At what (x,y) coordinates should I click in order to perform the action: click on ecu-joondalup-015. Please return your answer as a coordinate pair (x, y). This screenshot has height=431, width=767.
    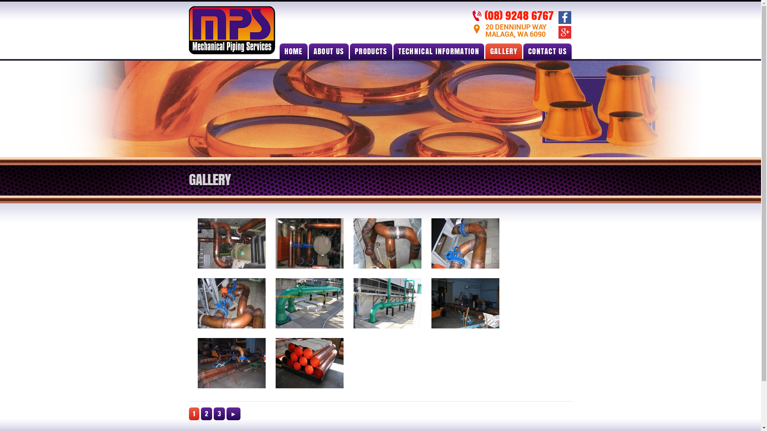
    Looking at the image, I should click on (310, 243).